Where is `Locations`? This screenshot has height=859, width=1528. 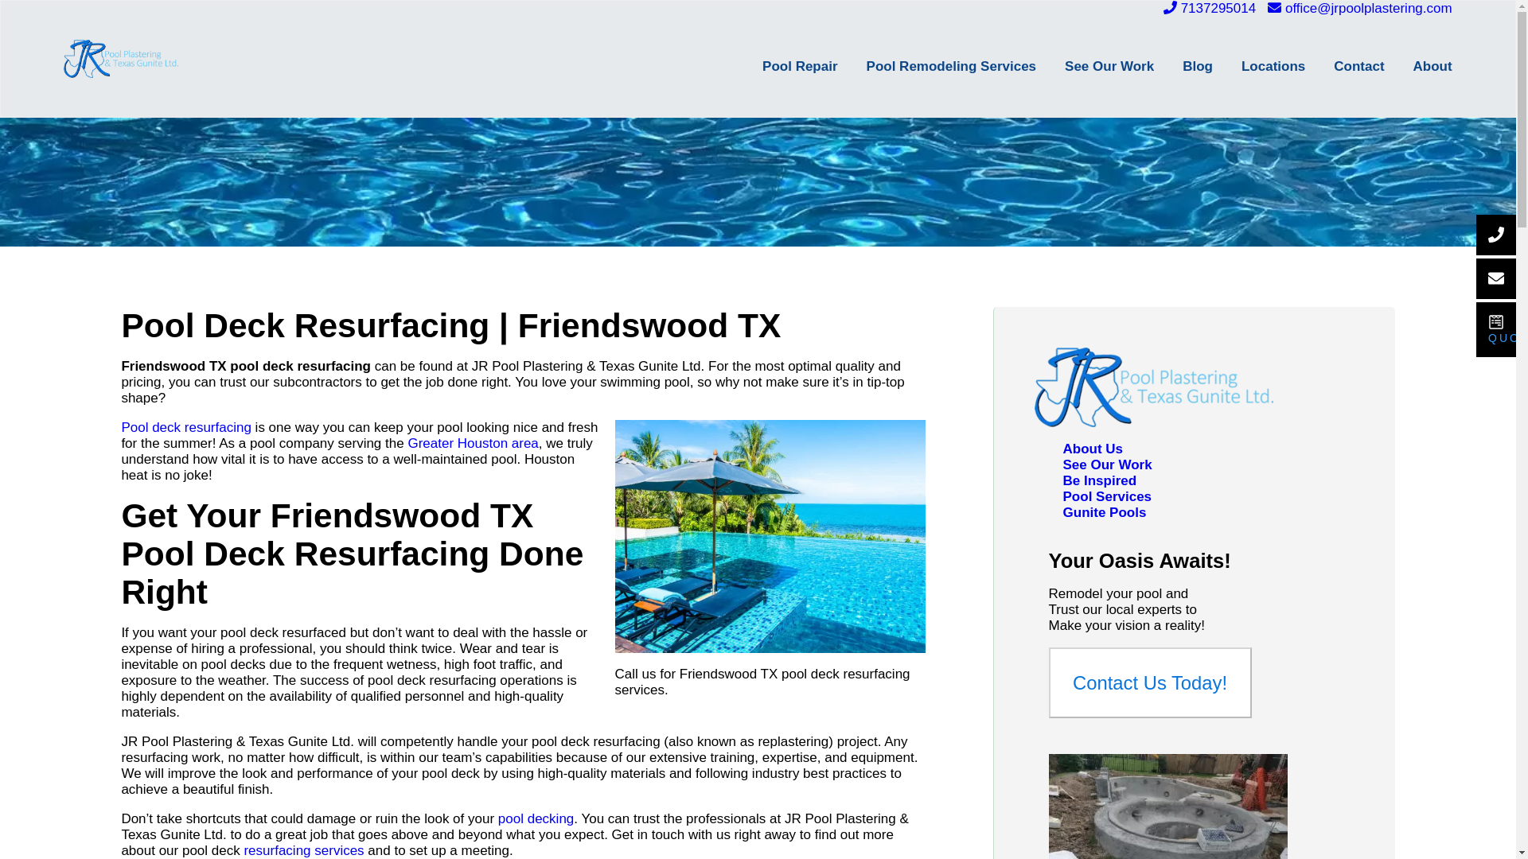
Locations is located at coordinates (1259, 66).